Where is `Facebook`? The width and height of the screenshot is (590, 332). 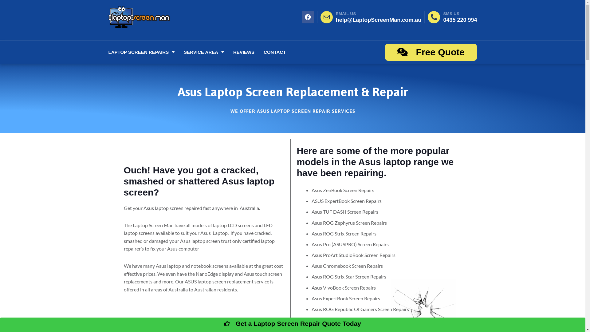 Facebook is located at coordinates (308, 17).